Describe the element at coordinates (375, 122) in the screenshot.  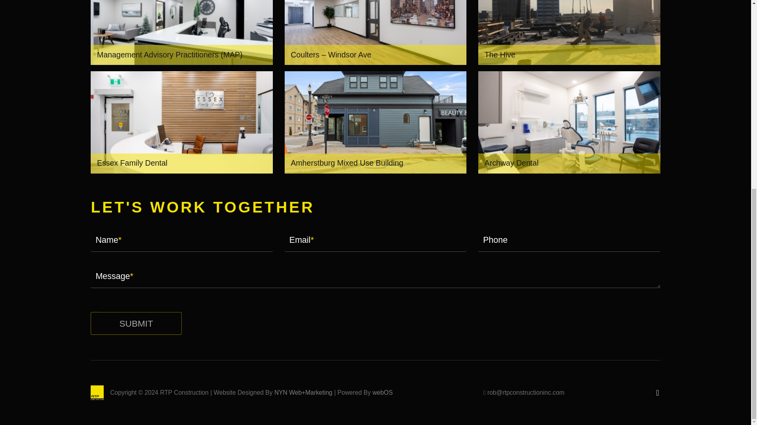
I see `Amherstburg Mixed Use Building` at that location.